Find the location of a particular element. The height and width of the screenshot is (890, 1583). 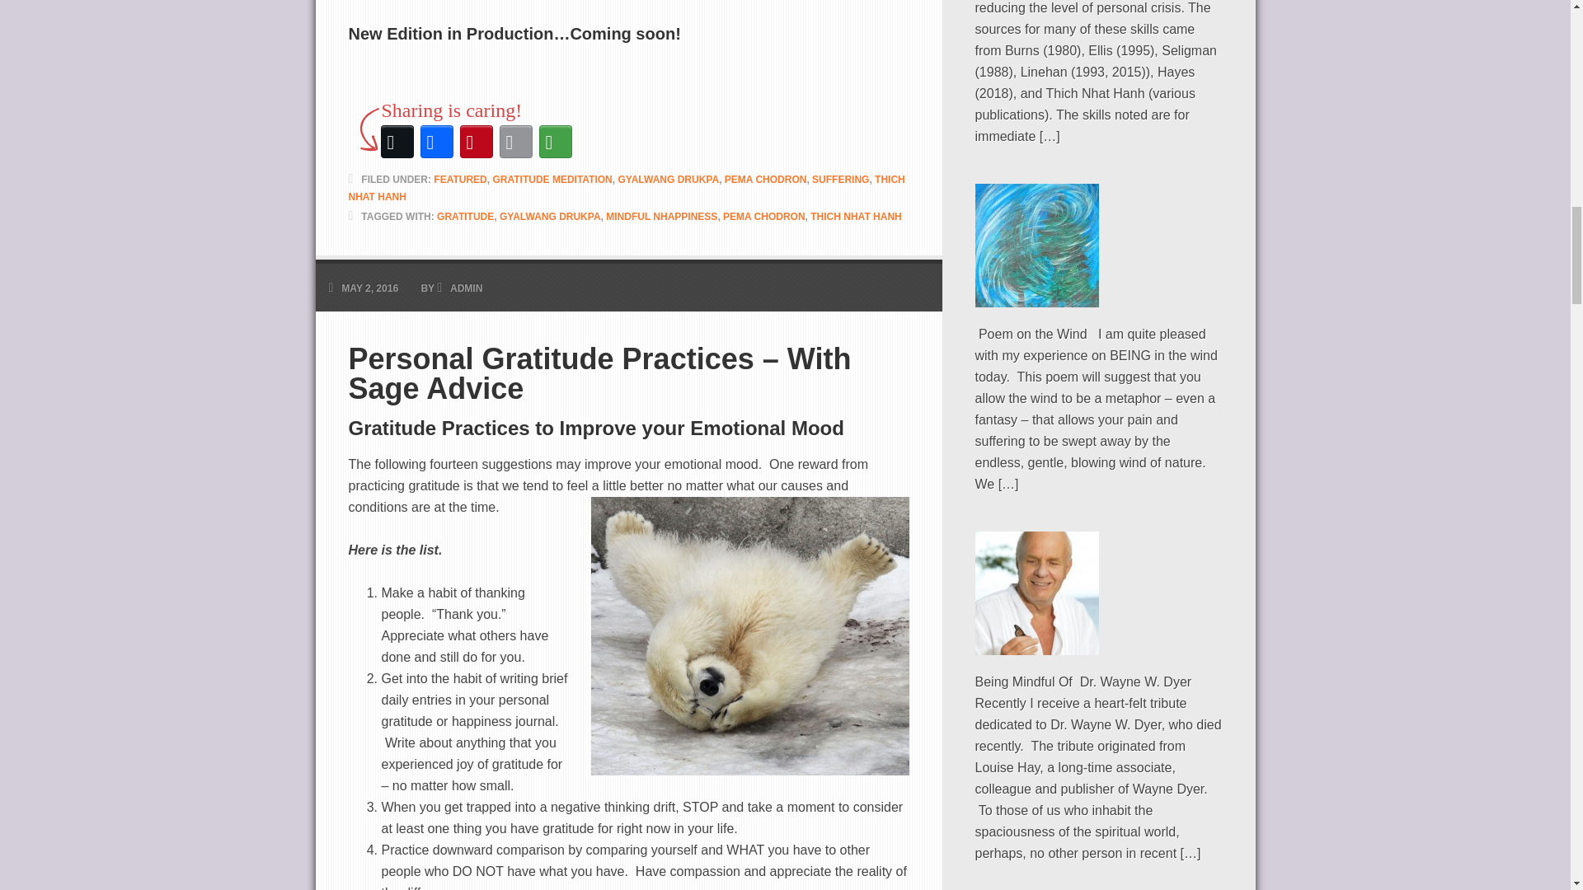

GYALWANG DRUKPA is located at coordinates (668, 179).